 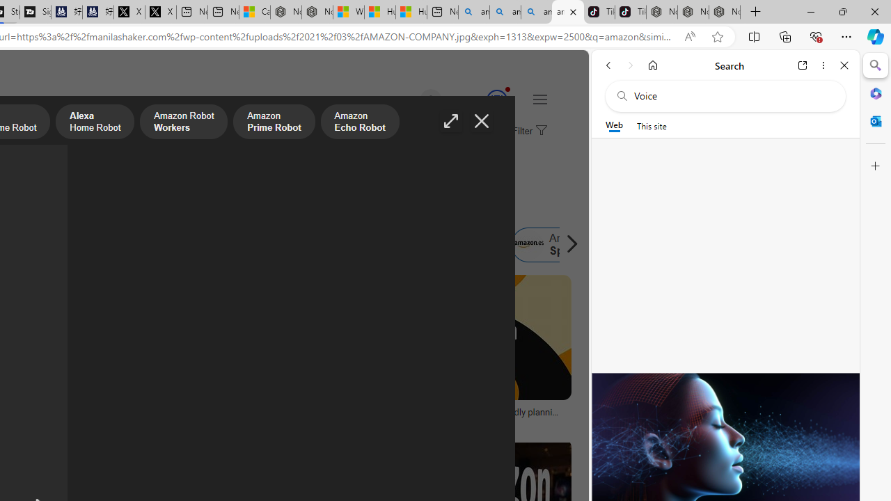 What do you see at coordinates (173, 422) in the screenshot?
I see `downdetector.ae` at bounding box center [173, 422].